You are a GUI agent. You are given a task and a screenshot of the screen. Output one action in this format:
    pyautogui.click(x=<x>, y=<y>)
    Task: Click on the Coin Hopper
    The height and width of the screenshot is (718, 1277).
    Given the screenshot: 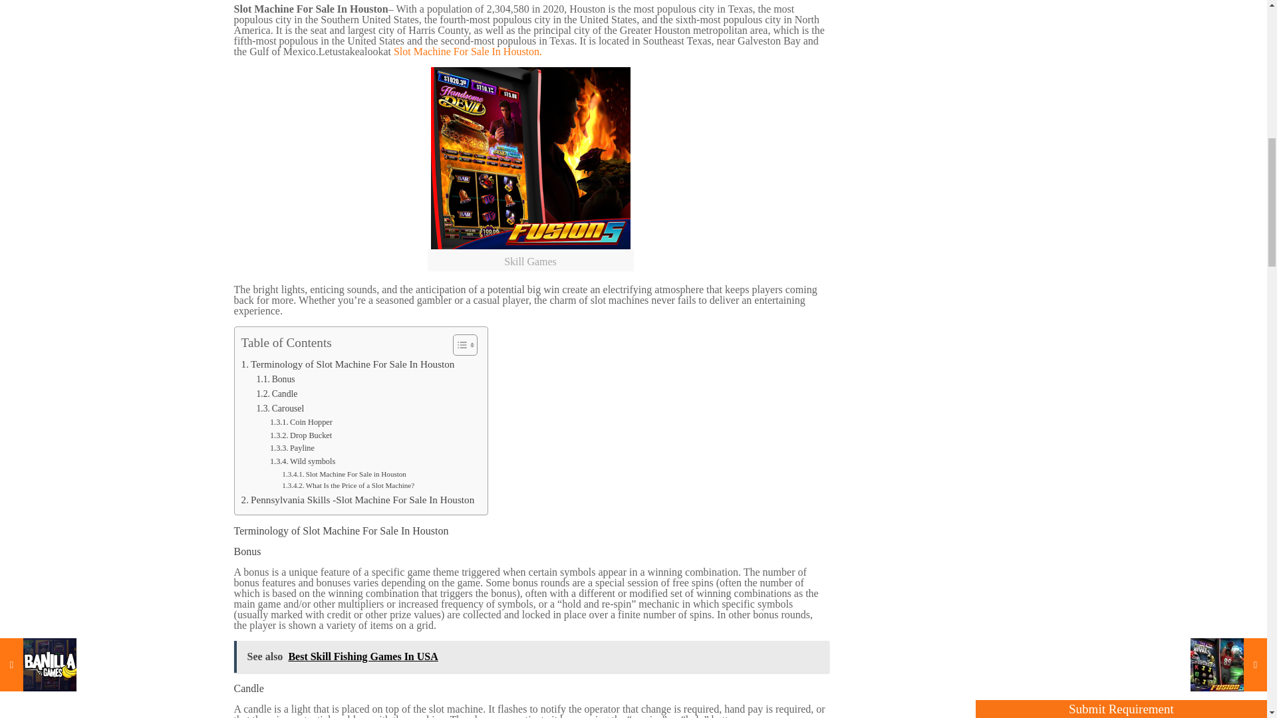 What is the action you would take?
    pyautogui.click(x=301, y=423)
    